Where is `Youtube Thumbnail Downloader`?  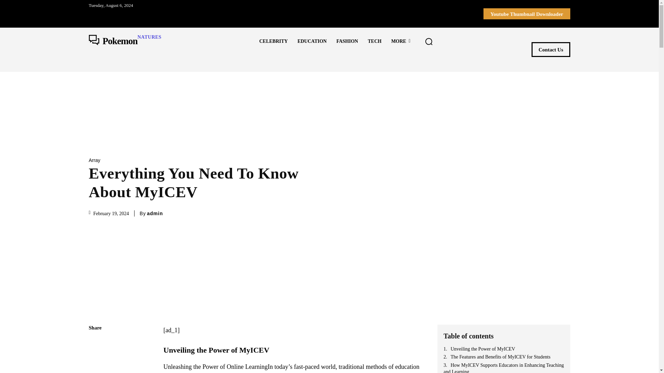 Youtube Thumbnail Downloader is located at coordinates (551, 50).